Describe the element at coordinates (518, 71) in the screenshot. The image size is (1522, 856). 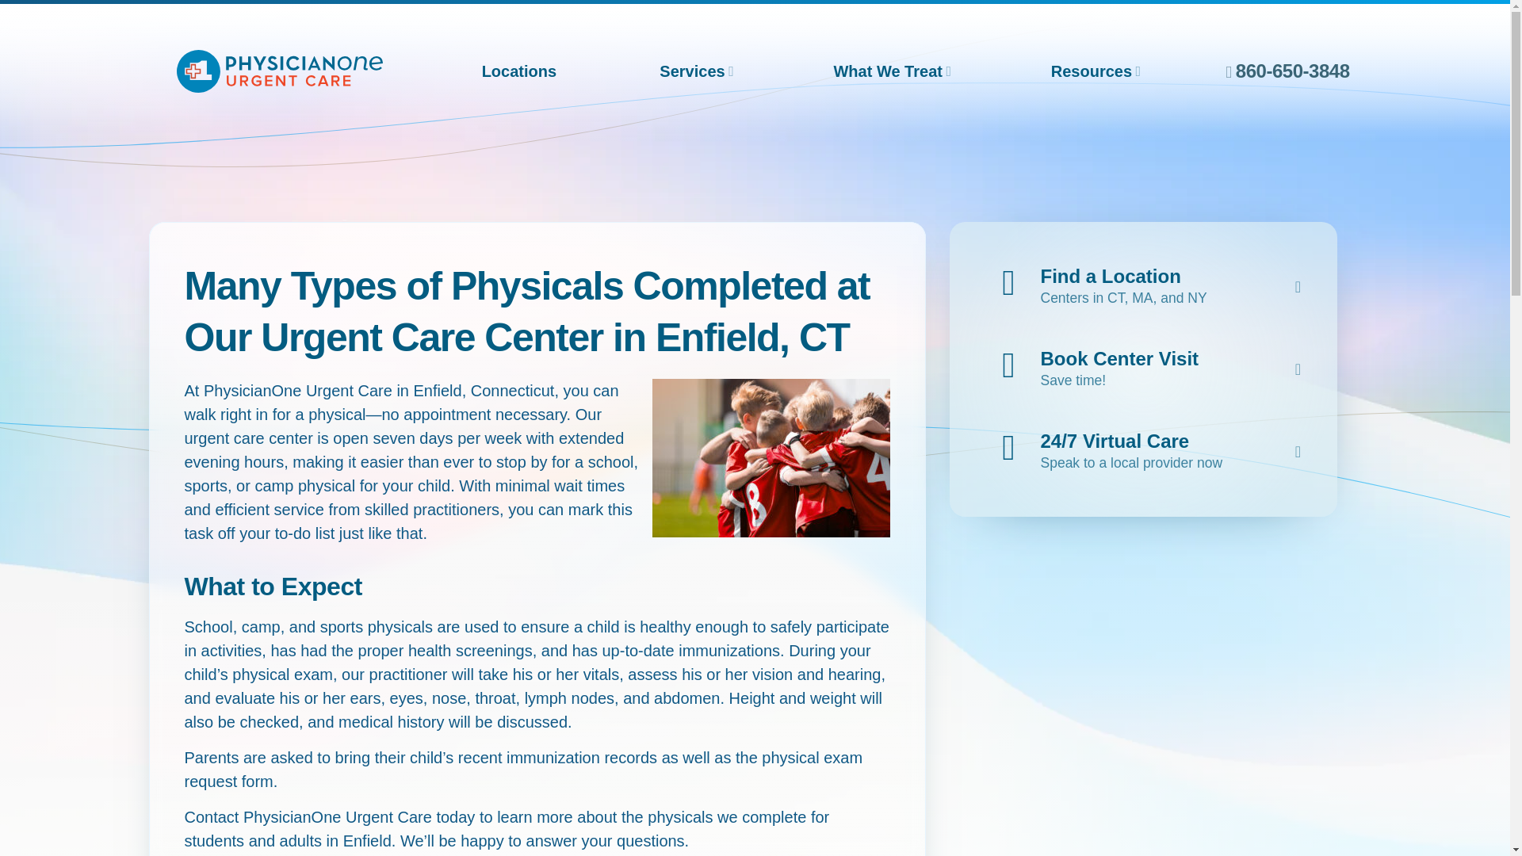
I see `Locations` at that location.